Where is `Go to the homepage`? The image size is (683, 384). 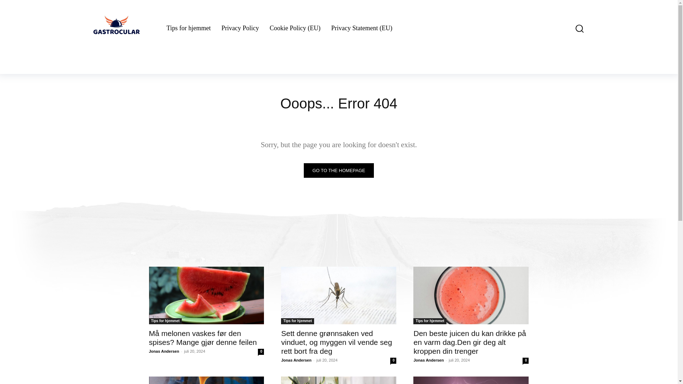
Go to the homepage is located at coordinates (339, 171).